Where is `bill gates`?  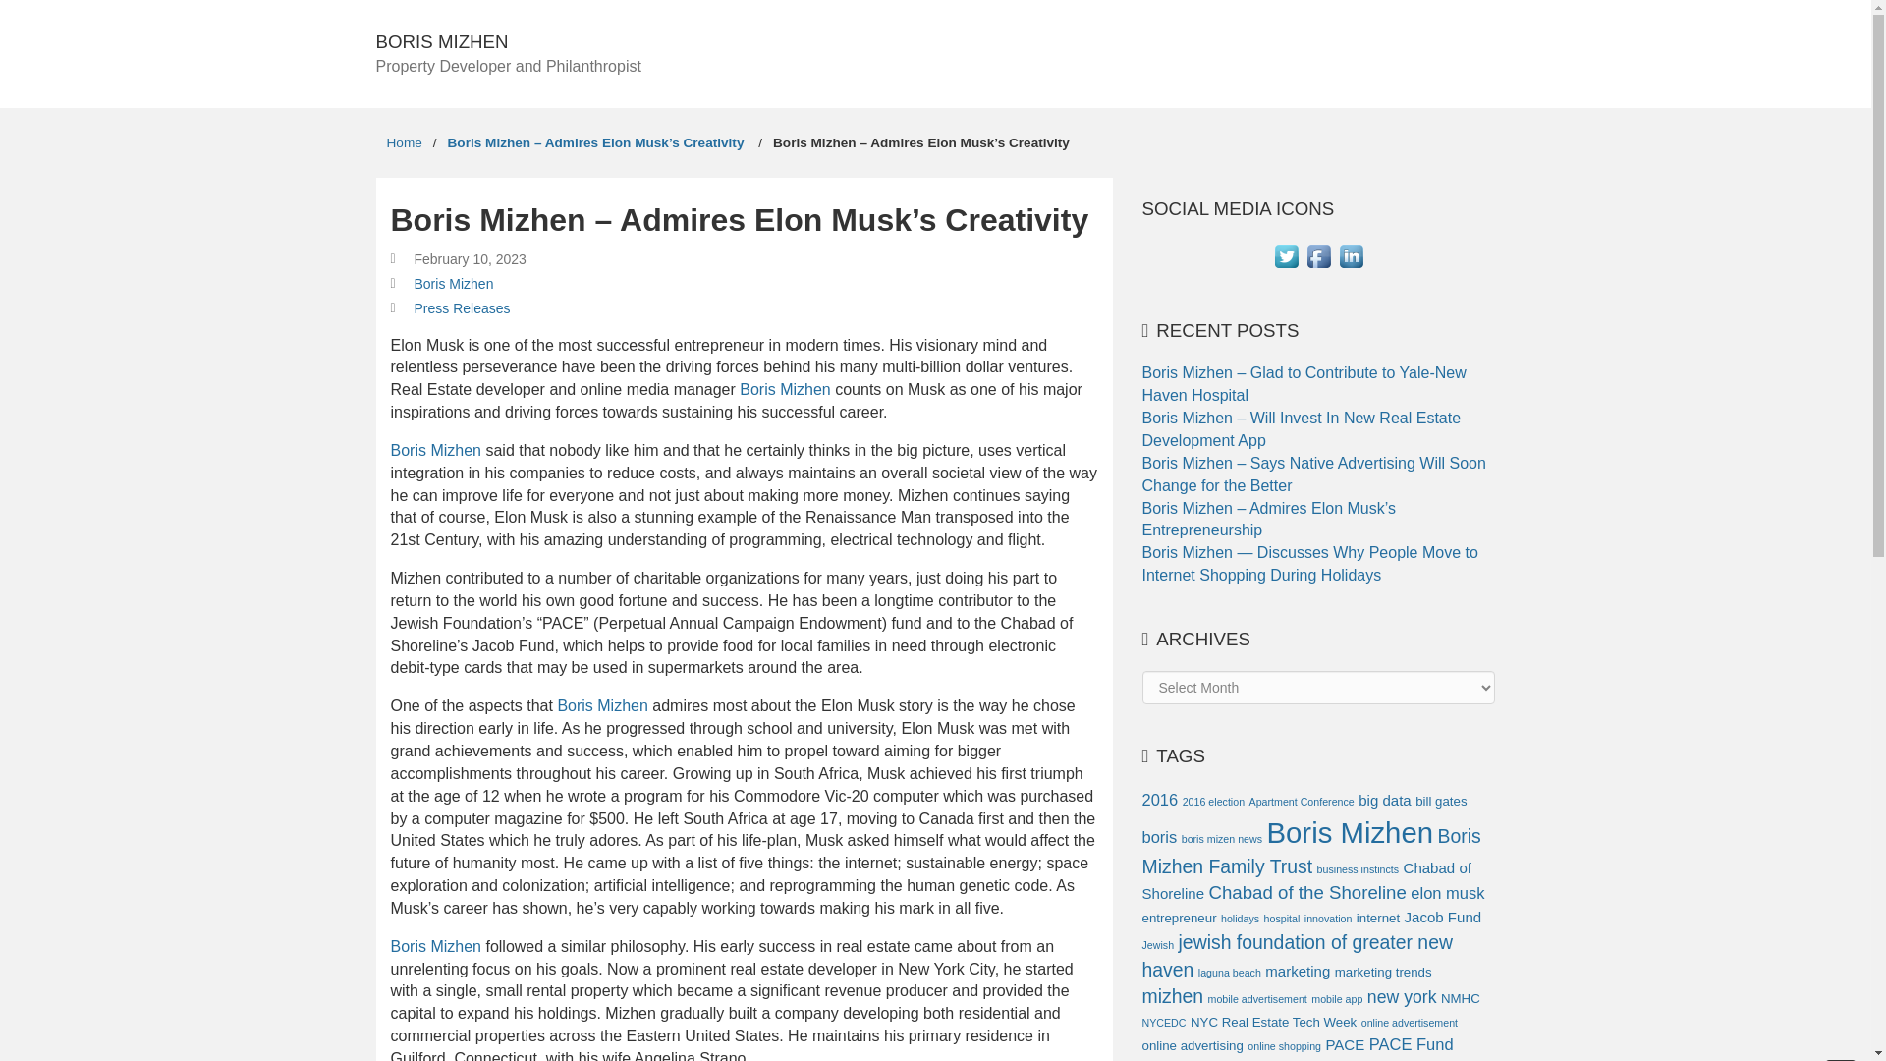 bill gates is located at coordinates (1441, 800).